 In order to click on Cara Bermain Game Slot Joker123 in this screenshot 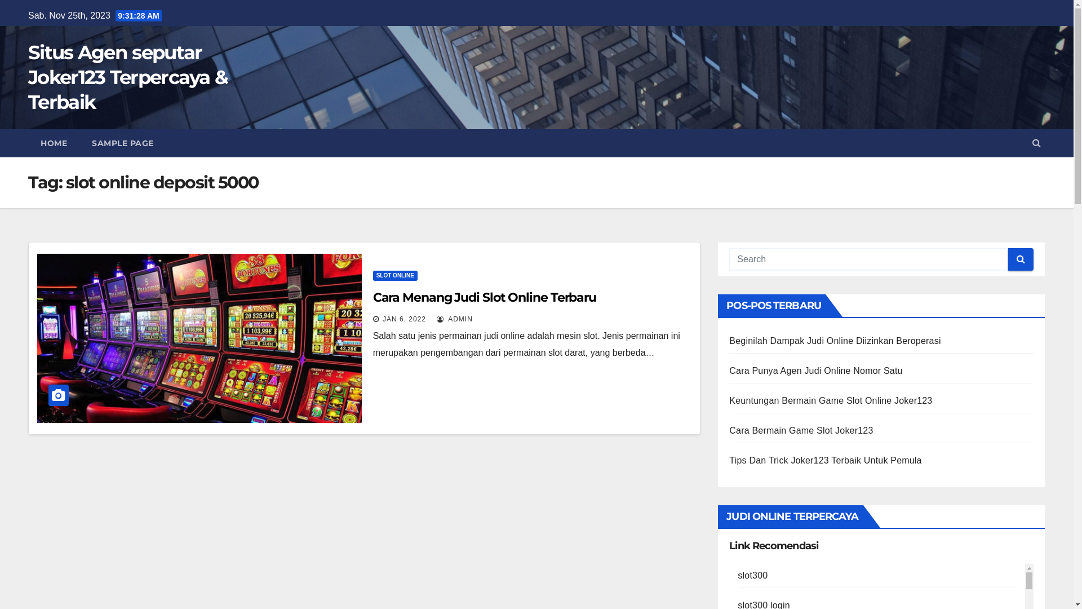, I will do `click(801, 431)`.